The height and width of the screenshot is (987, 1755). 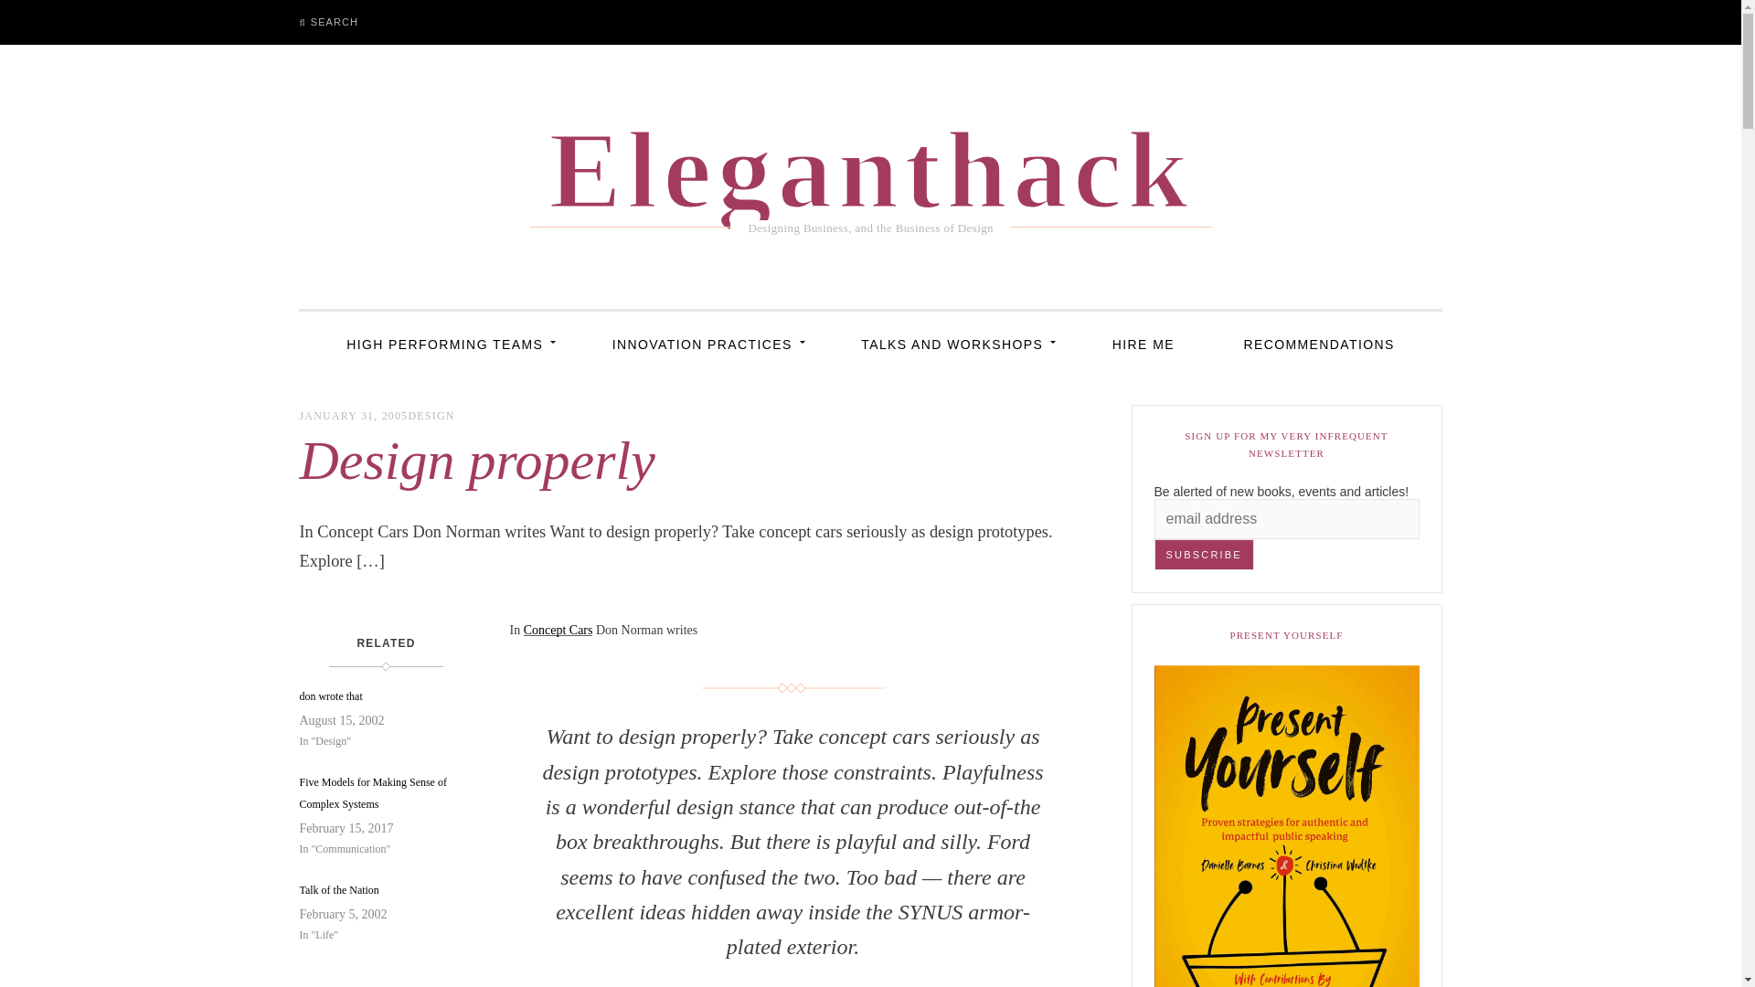 What do you see at coordinates (328, 22) in the screenshot?
I see `SEARCH` at bounding box center [328, 22].